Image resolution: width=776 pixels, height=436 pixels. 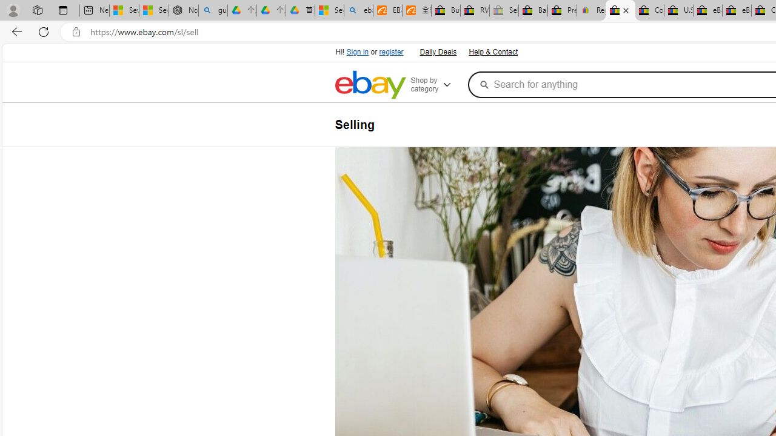 What do you see at coordinates (493, 52) in the screenshot?
I see `Help & Contact` at bounding box center [493, 52].